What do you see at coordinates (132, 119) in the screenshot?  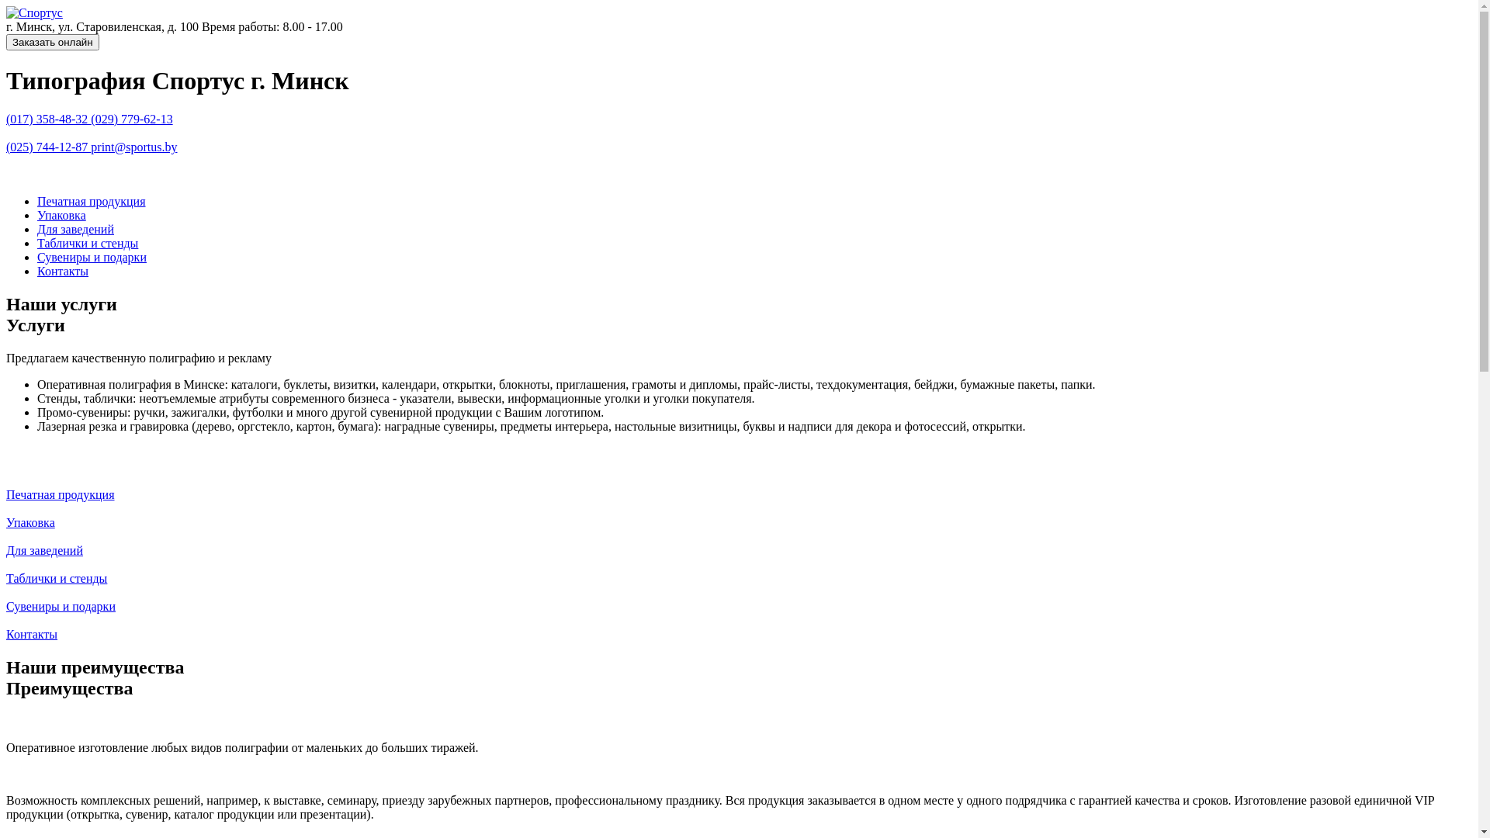 I see `(029) 779-62-13` at bounding box center [132, 119].